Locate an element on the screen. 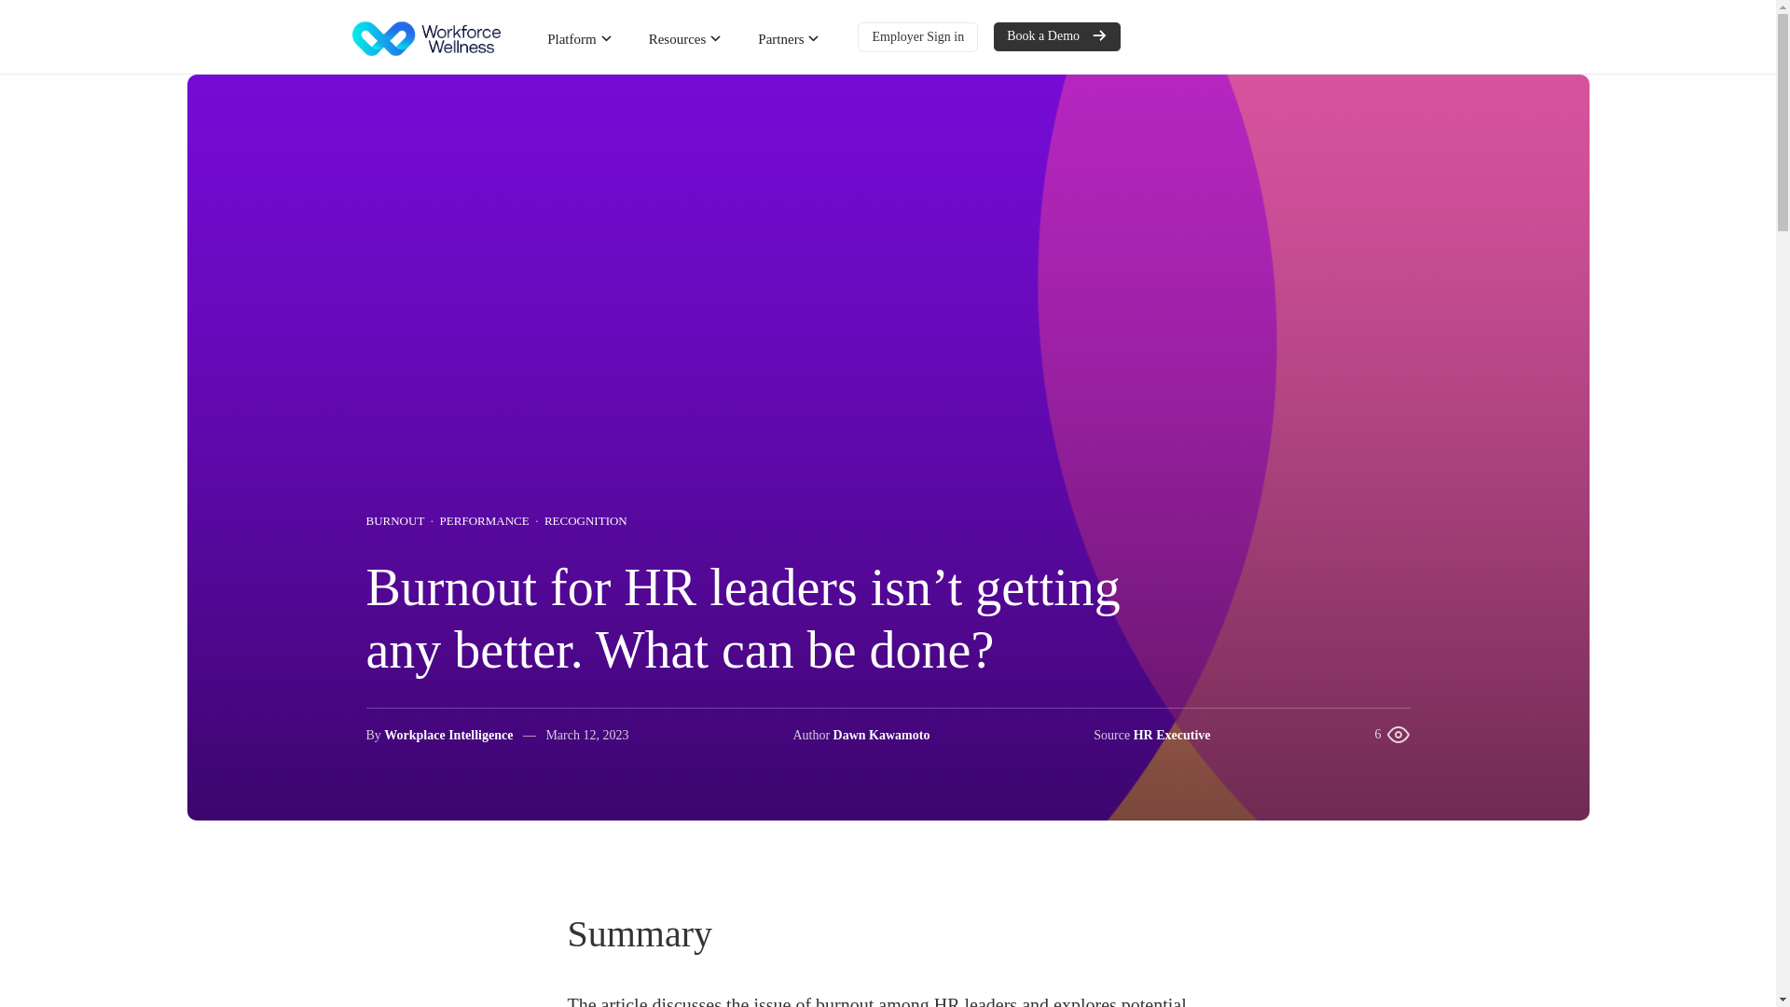 The width and height of the screenshot is (1790, 1007). View all posts in Performance is located at coordinates (484, 521).